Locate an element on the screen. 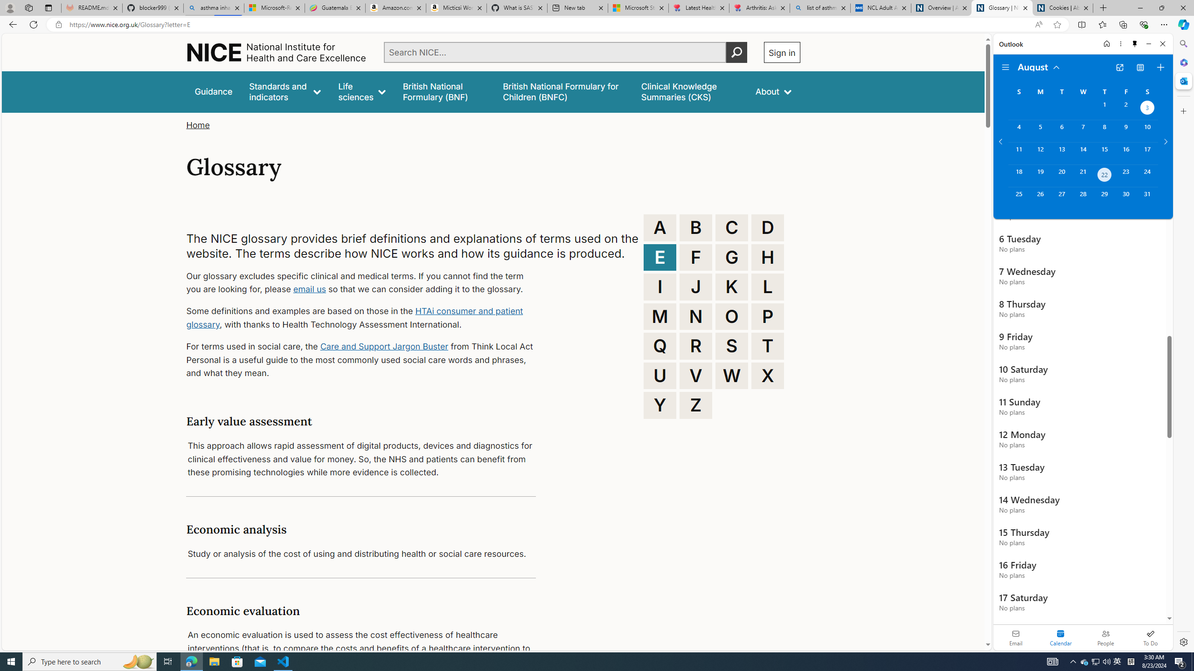  Close is located at coordinates (1162, 44).